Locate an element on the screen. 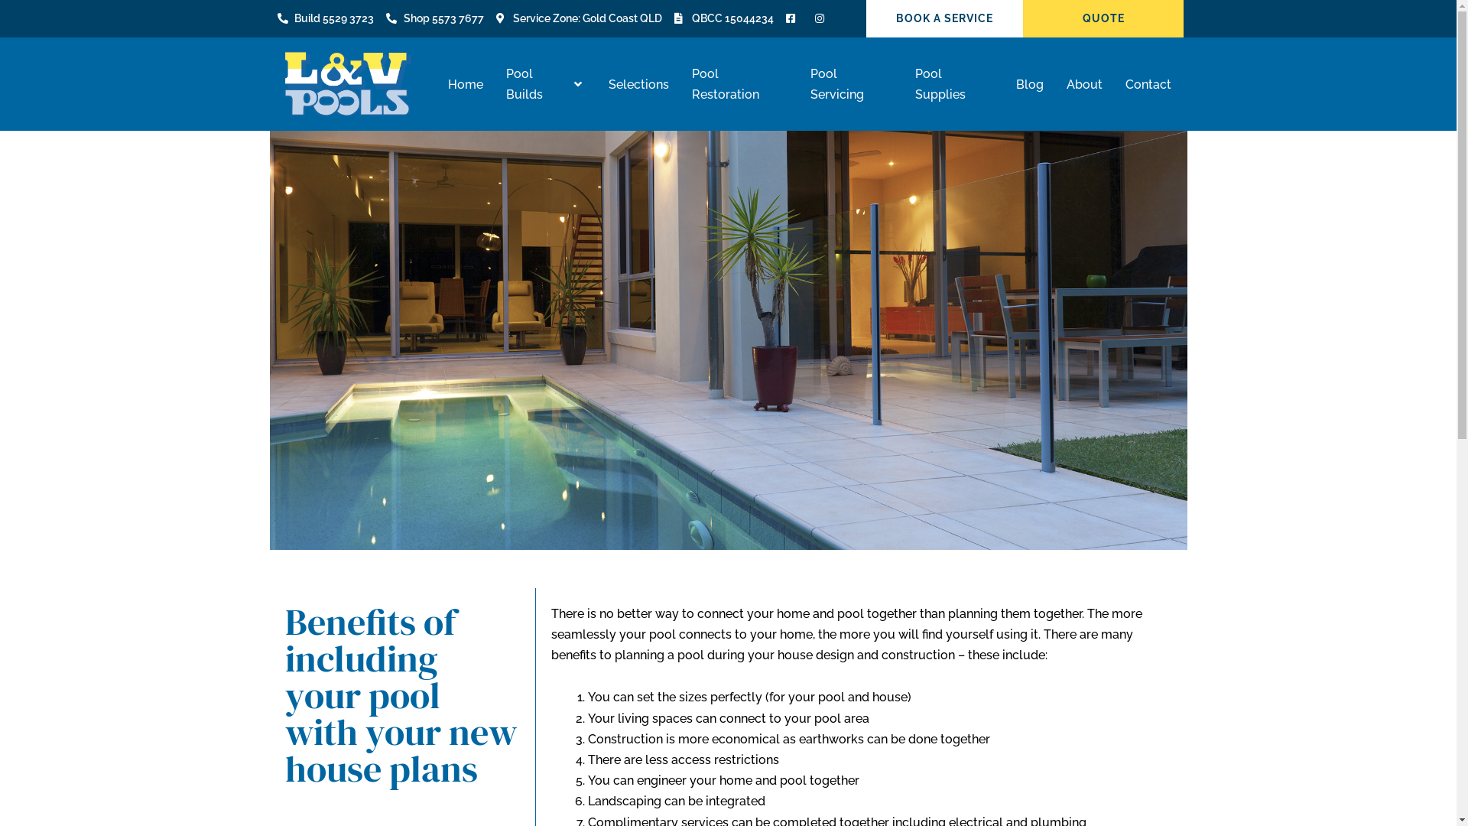  Shop 5573 7677 is located at coordinates (434, 18).